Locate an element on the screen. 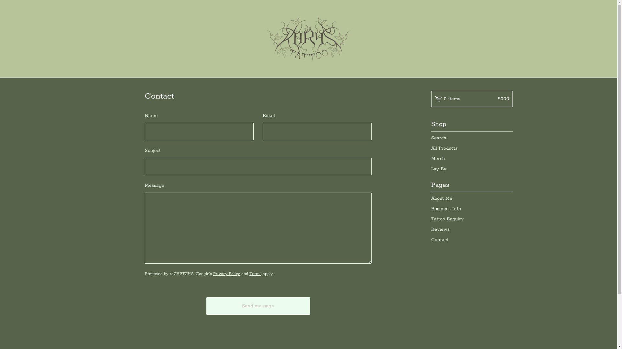  Terms is located at coordinates (255, 274).